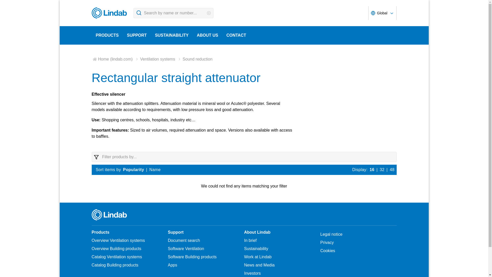  Describe the element at coordinates (139, 13) in the screenshot. I see `Search` at that location.